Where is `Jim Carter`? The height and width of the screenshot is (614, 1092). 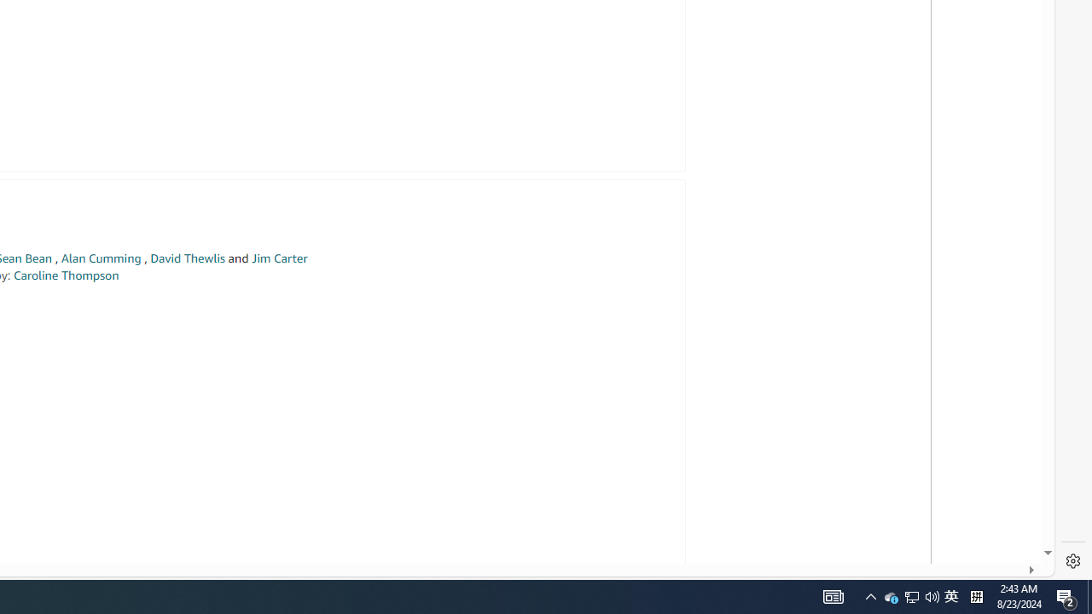 Jim Carter is located at coordinates (279, 258).